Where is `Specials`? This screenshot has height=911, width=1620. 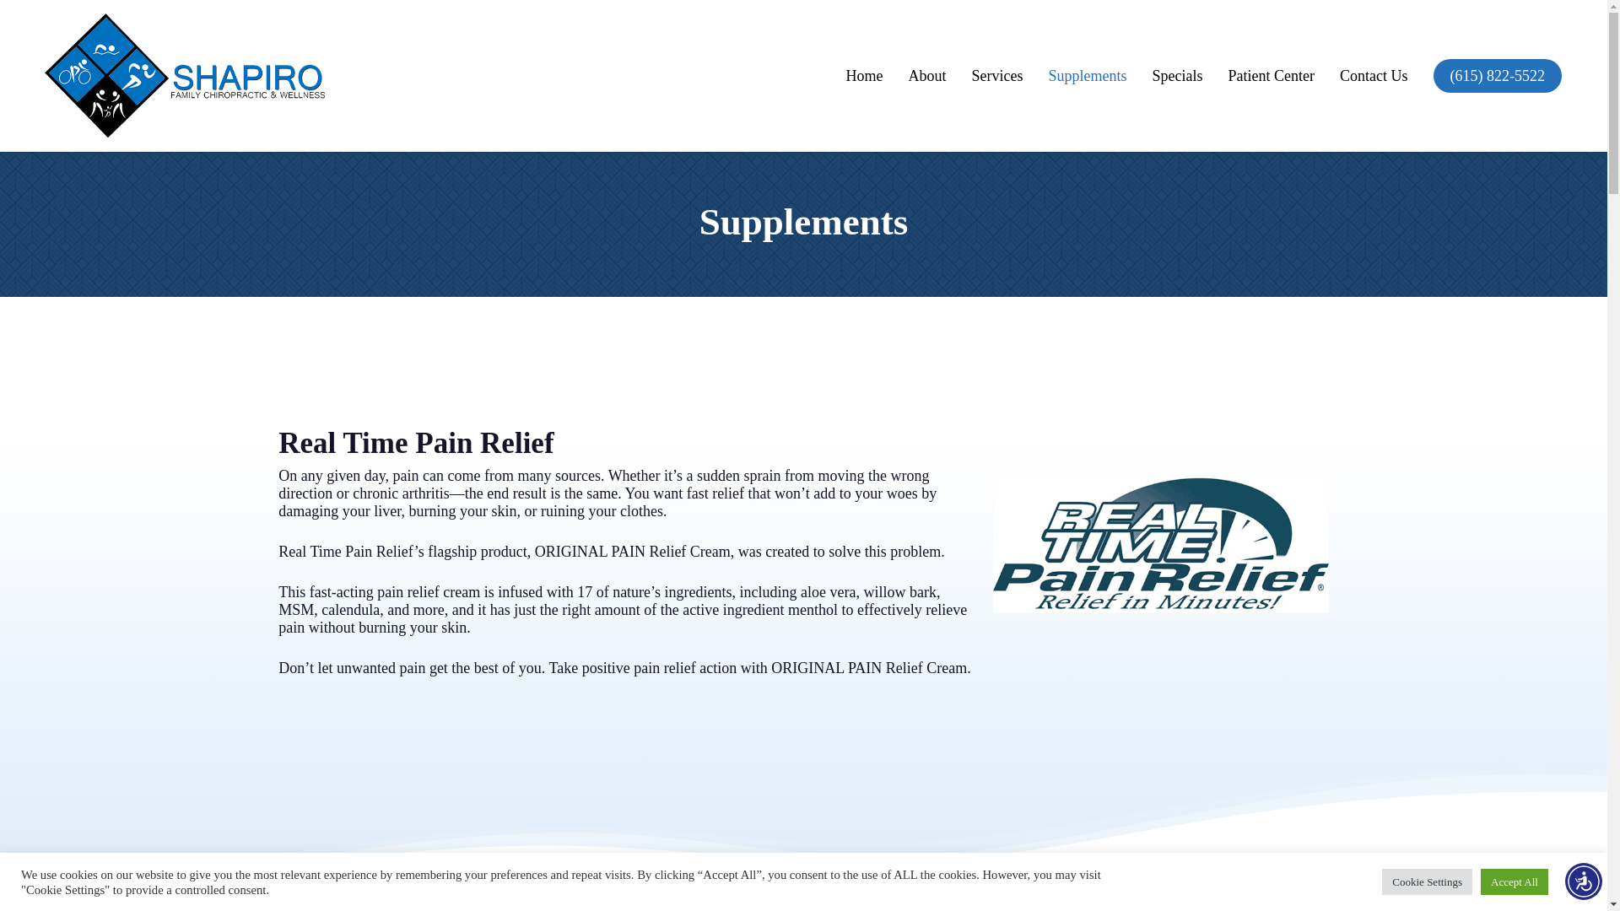 Specials is located at coordinates (1178, 76).